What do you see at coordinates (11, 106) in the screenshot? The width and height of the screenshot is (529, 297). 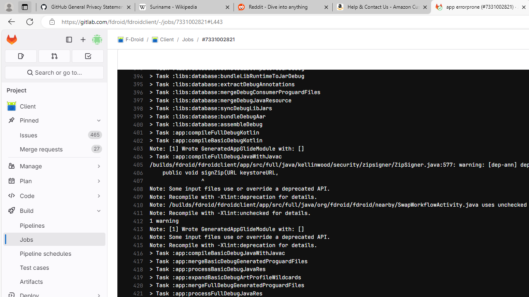 I see `avatar` at bounding box center [11, 106].